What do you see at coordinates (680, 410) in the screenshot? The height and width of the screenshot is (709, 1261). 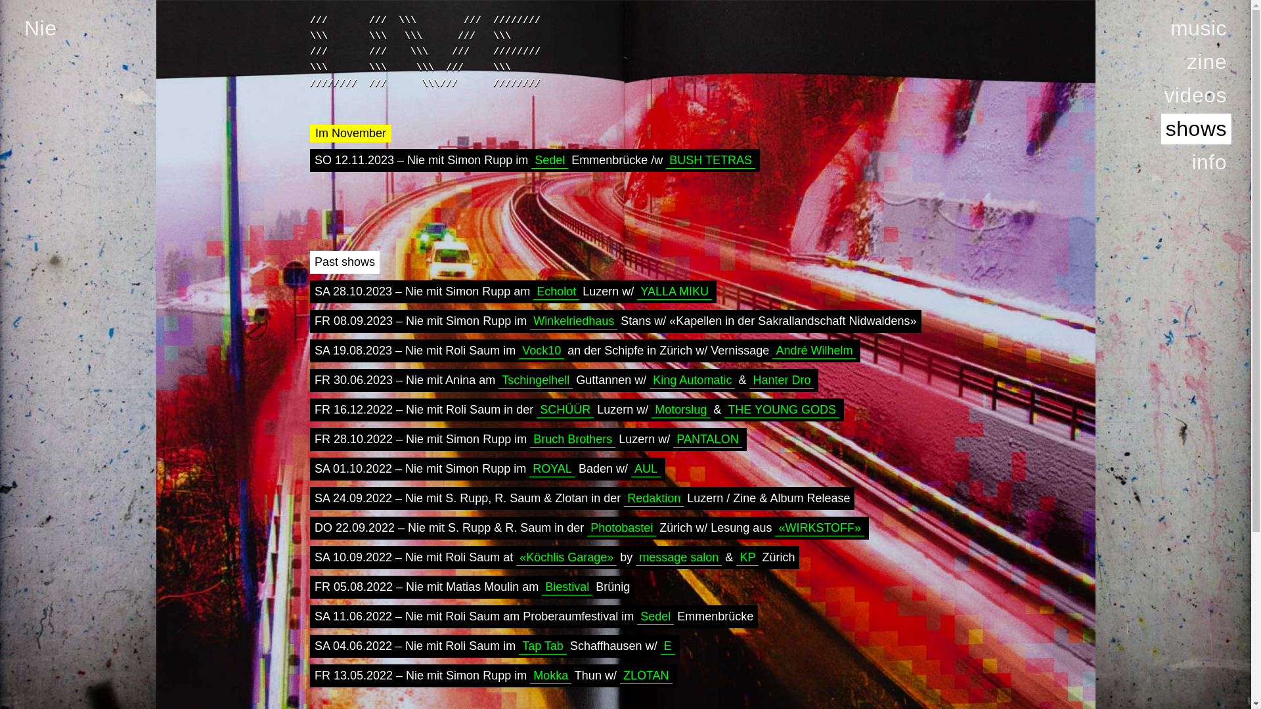 I see `Motorslug` at bounding box center [680, 410].